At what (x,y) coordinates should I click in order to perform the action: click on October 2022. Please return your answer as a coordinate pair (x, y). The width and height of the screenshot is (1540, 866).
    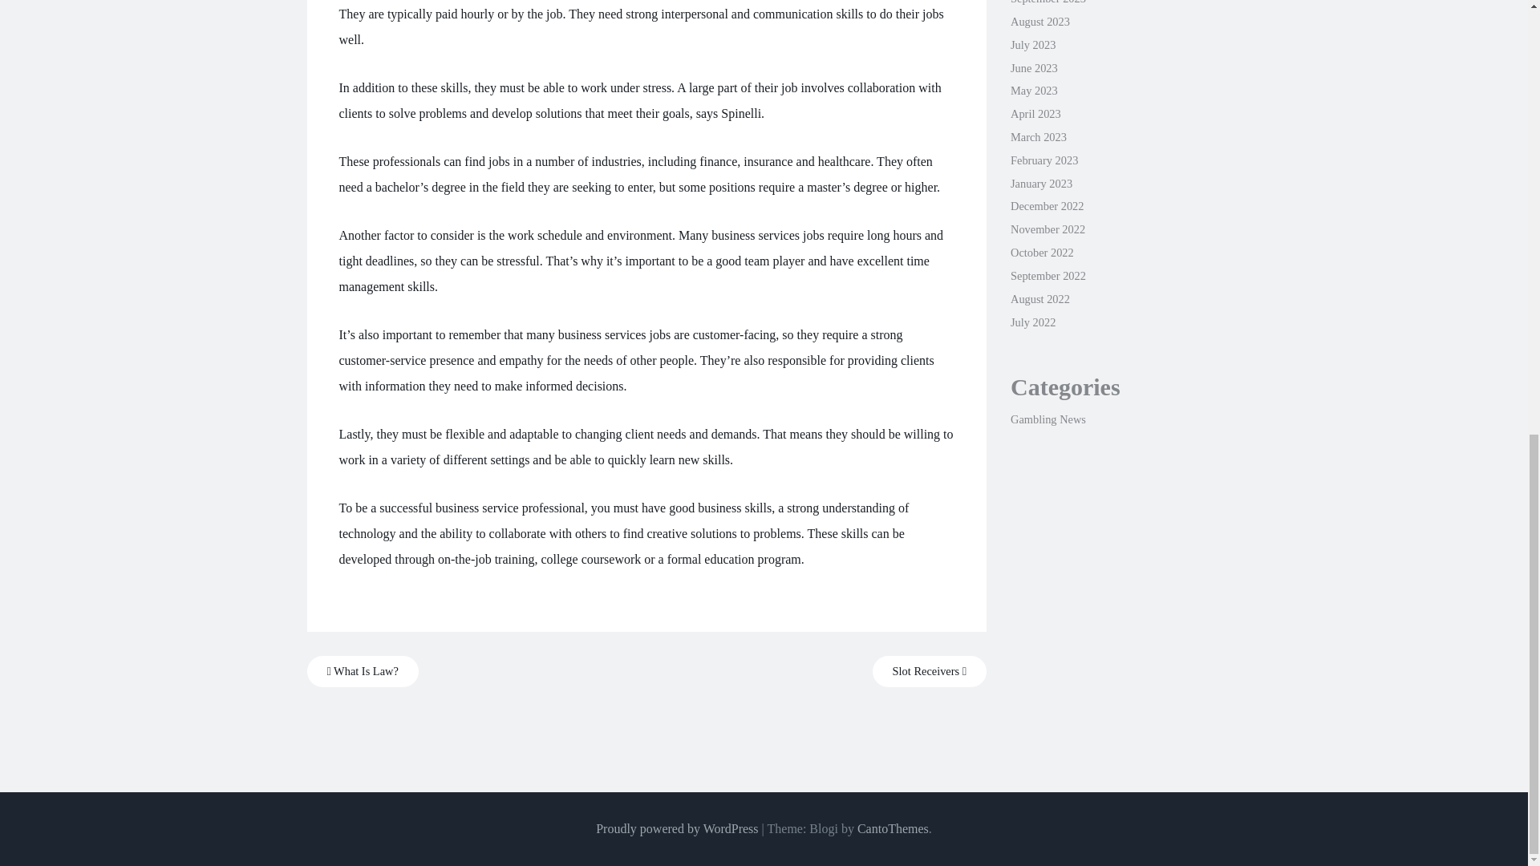
    Looking at the image, I should click on (1041, 252).